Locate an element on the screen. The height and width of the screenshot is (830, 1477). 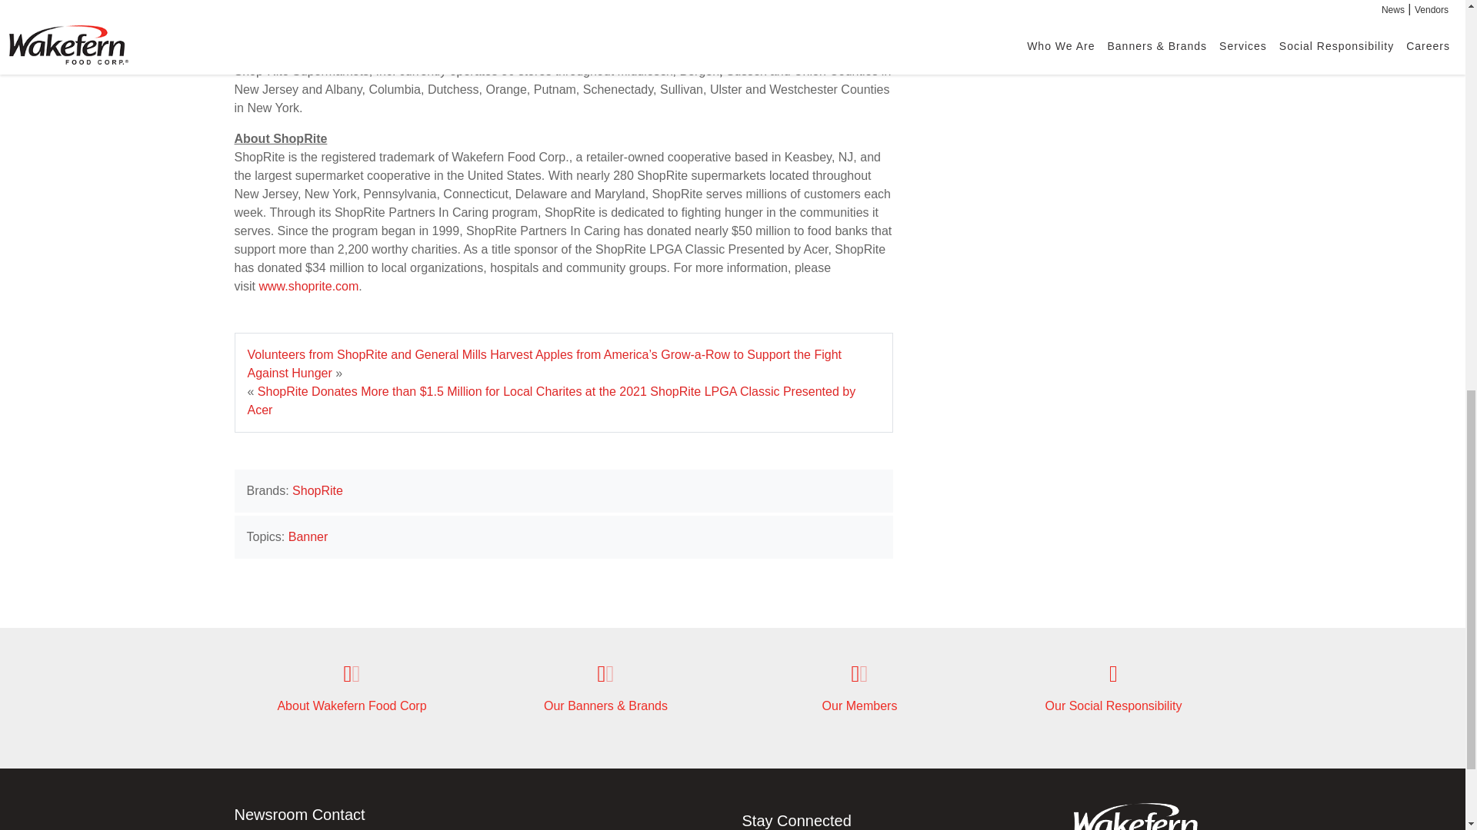
ShopRite is located at coordinates (317, 490).